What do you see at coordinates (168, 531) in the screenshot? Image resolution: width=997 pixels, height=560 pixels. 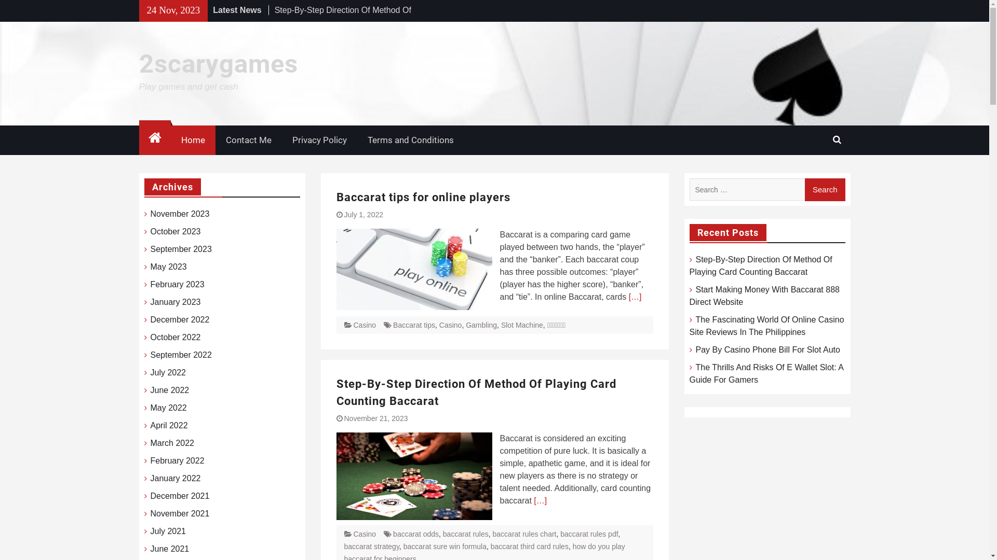 I see `July 2021` at bounding box center [168, 531].